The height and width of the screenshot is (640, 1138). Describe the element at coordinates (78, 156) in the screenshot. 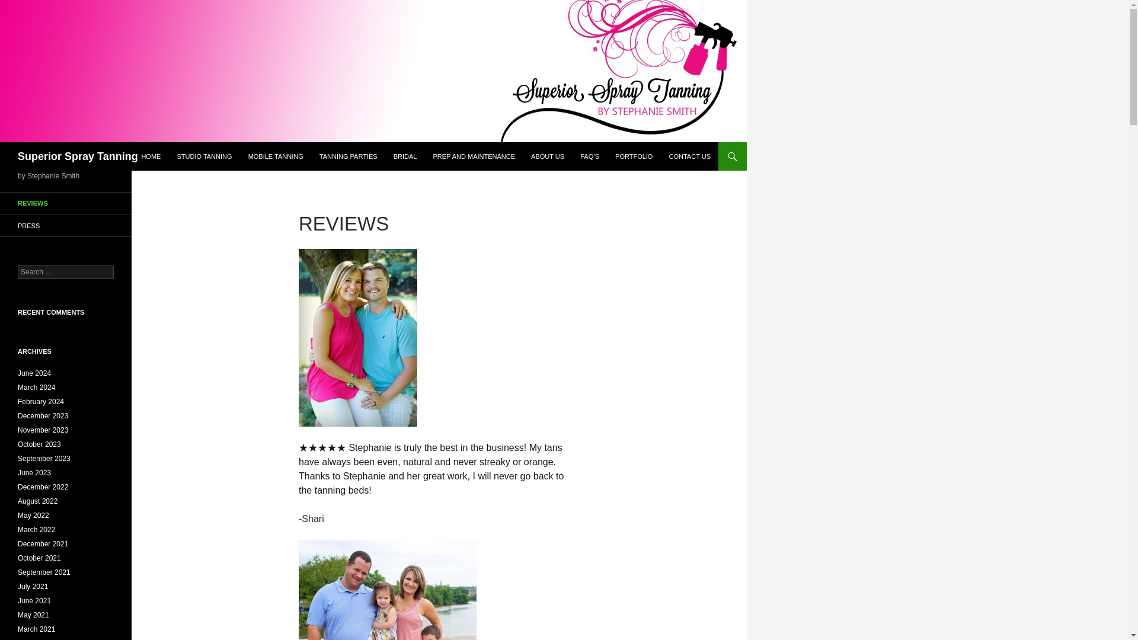

I see `Superior Spray Tanning` at that location.